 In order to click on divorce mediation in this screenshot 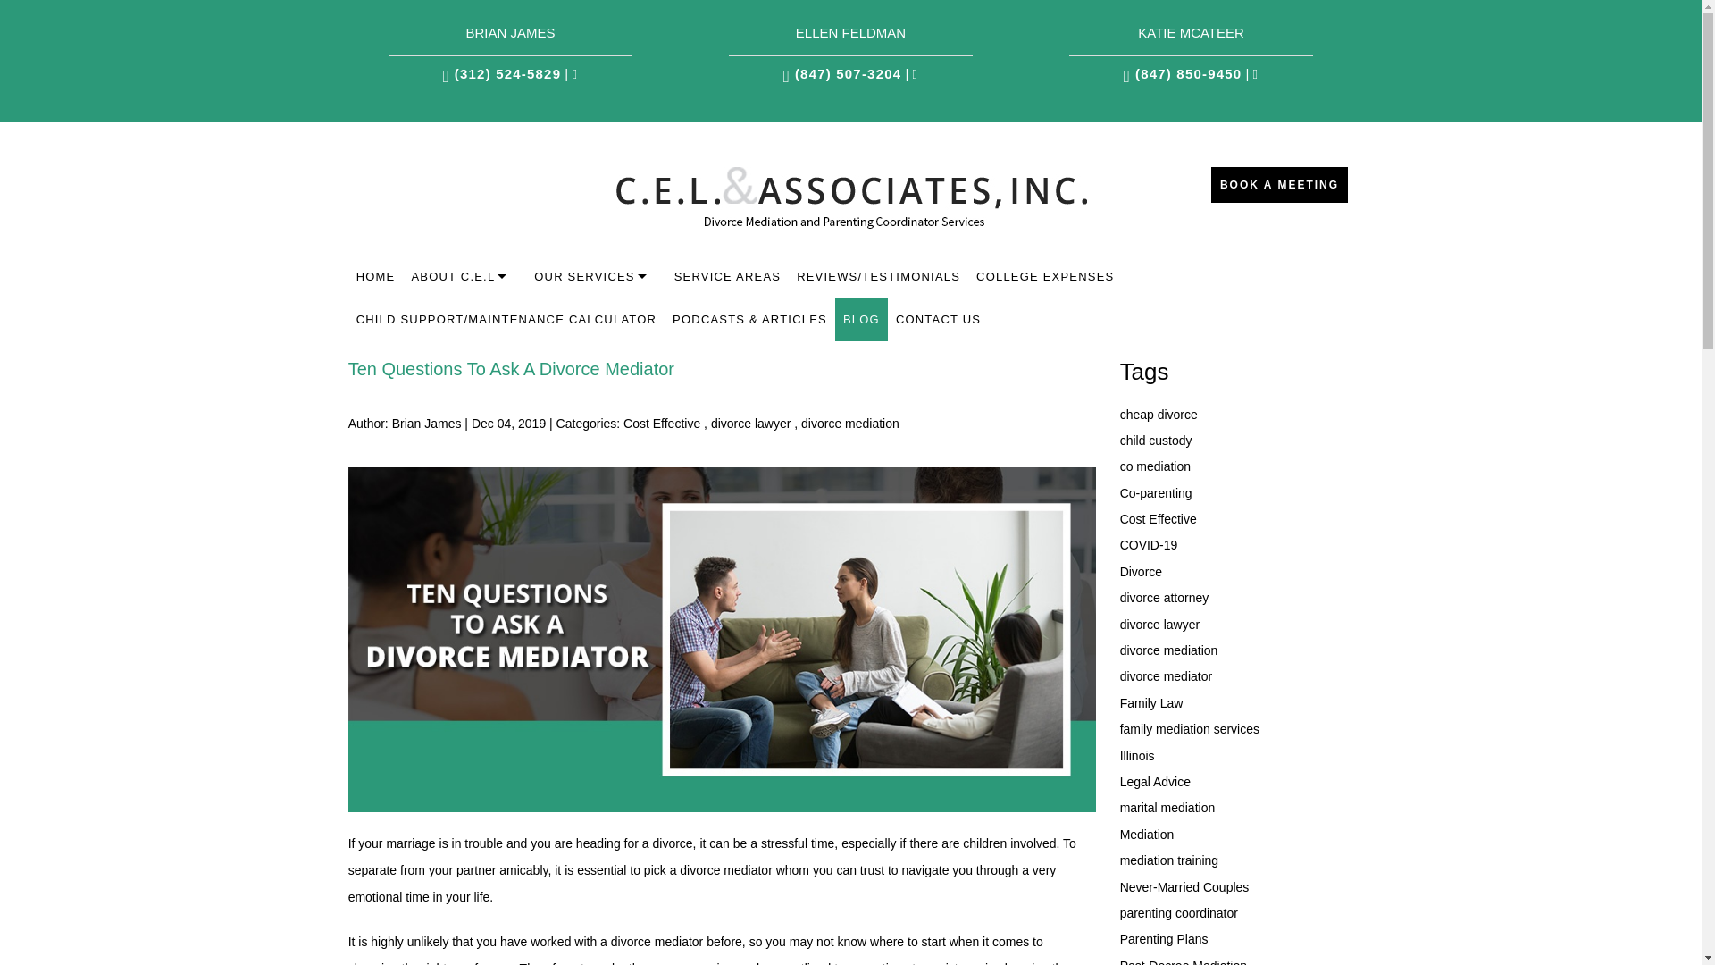, I will do `click(849, 423)`.